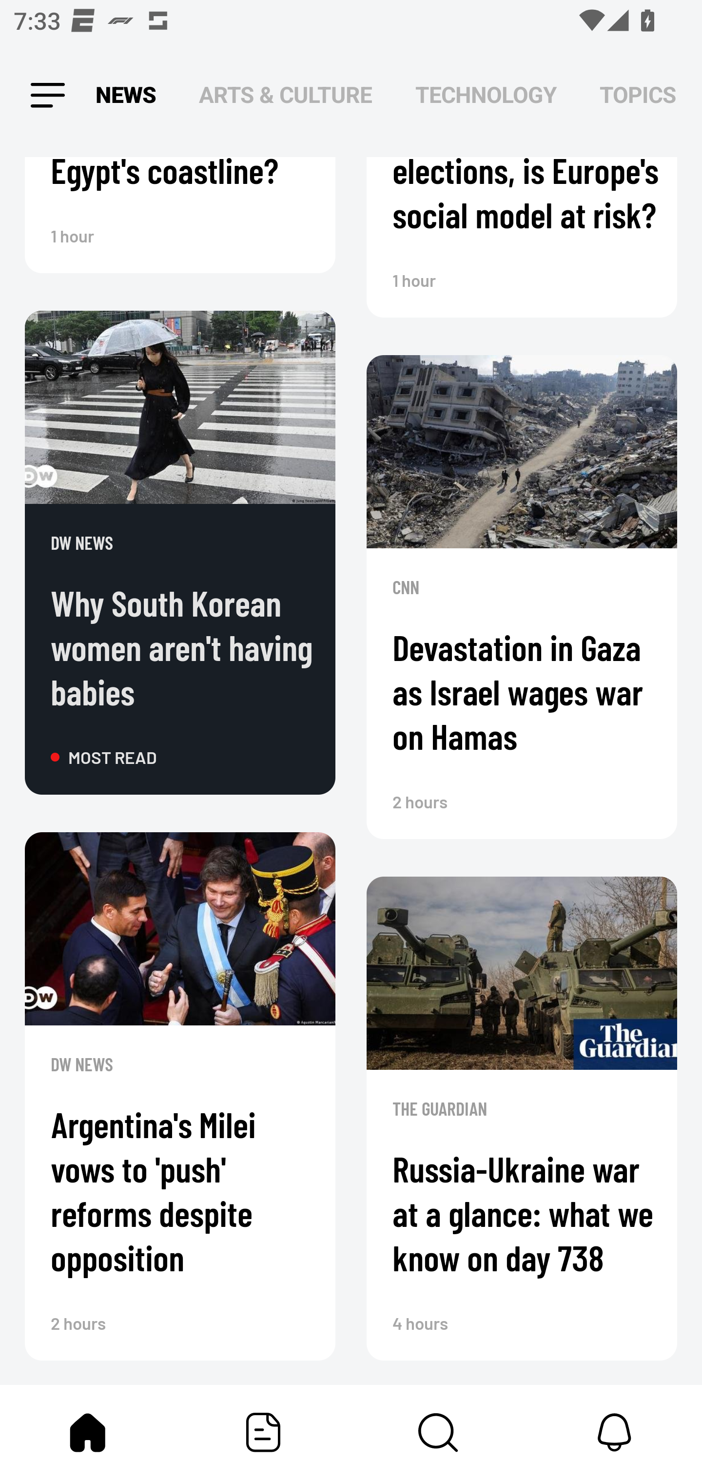 The width and height of the screenshot is (702, 1483). What do you see at coordinates (638, 96) in the screenshot?
I see `TOPICS` at bounding box center [638, 96].